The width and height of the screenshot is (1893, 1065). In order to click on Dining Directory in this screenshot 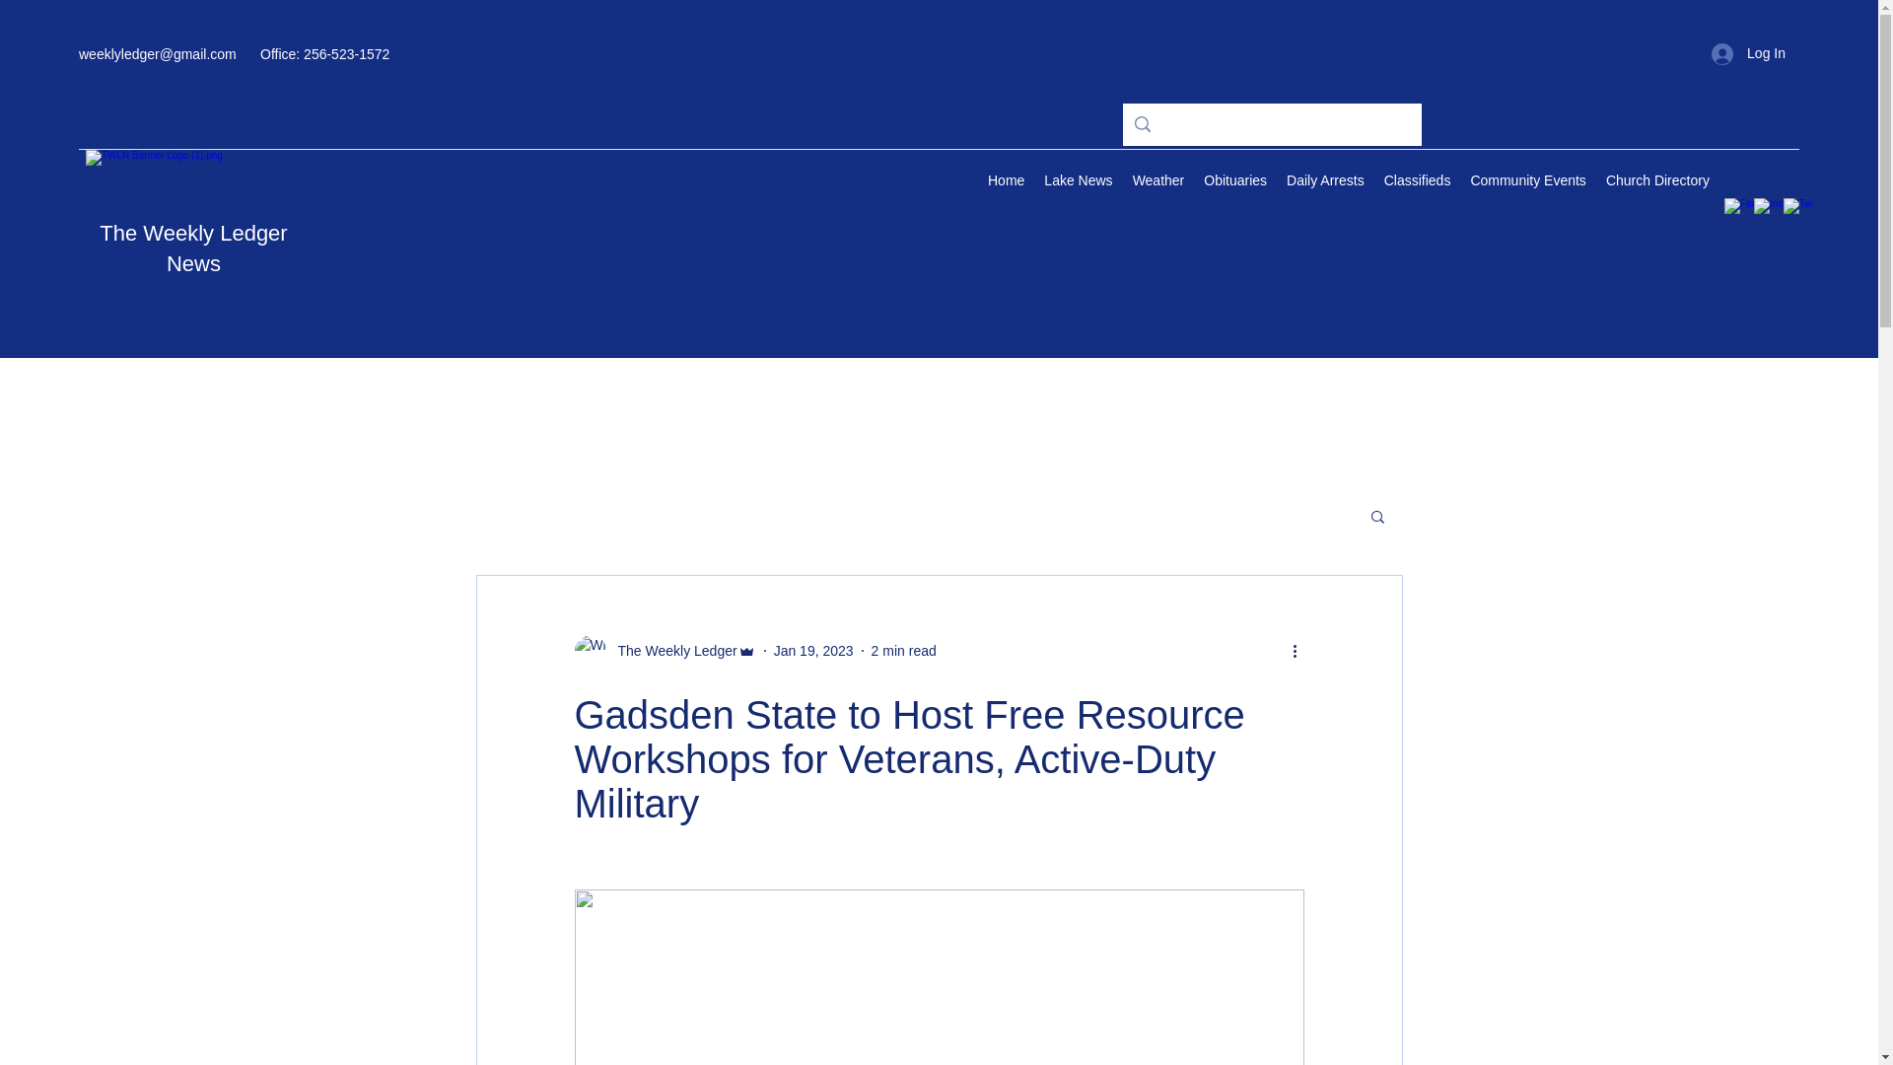, I will do `click(1779, 182)`.